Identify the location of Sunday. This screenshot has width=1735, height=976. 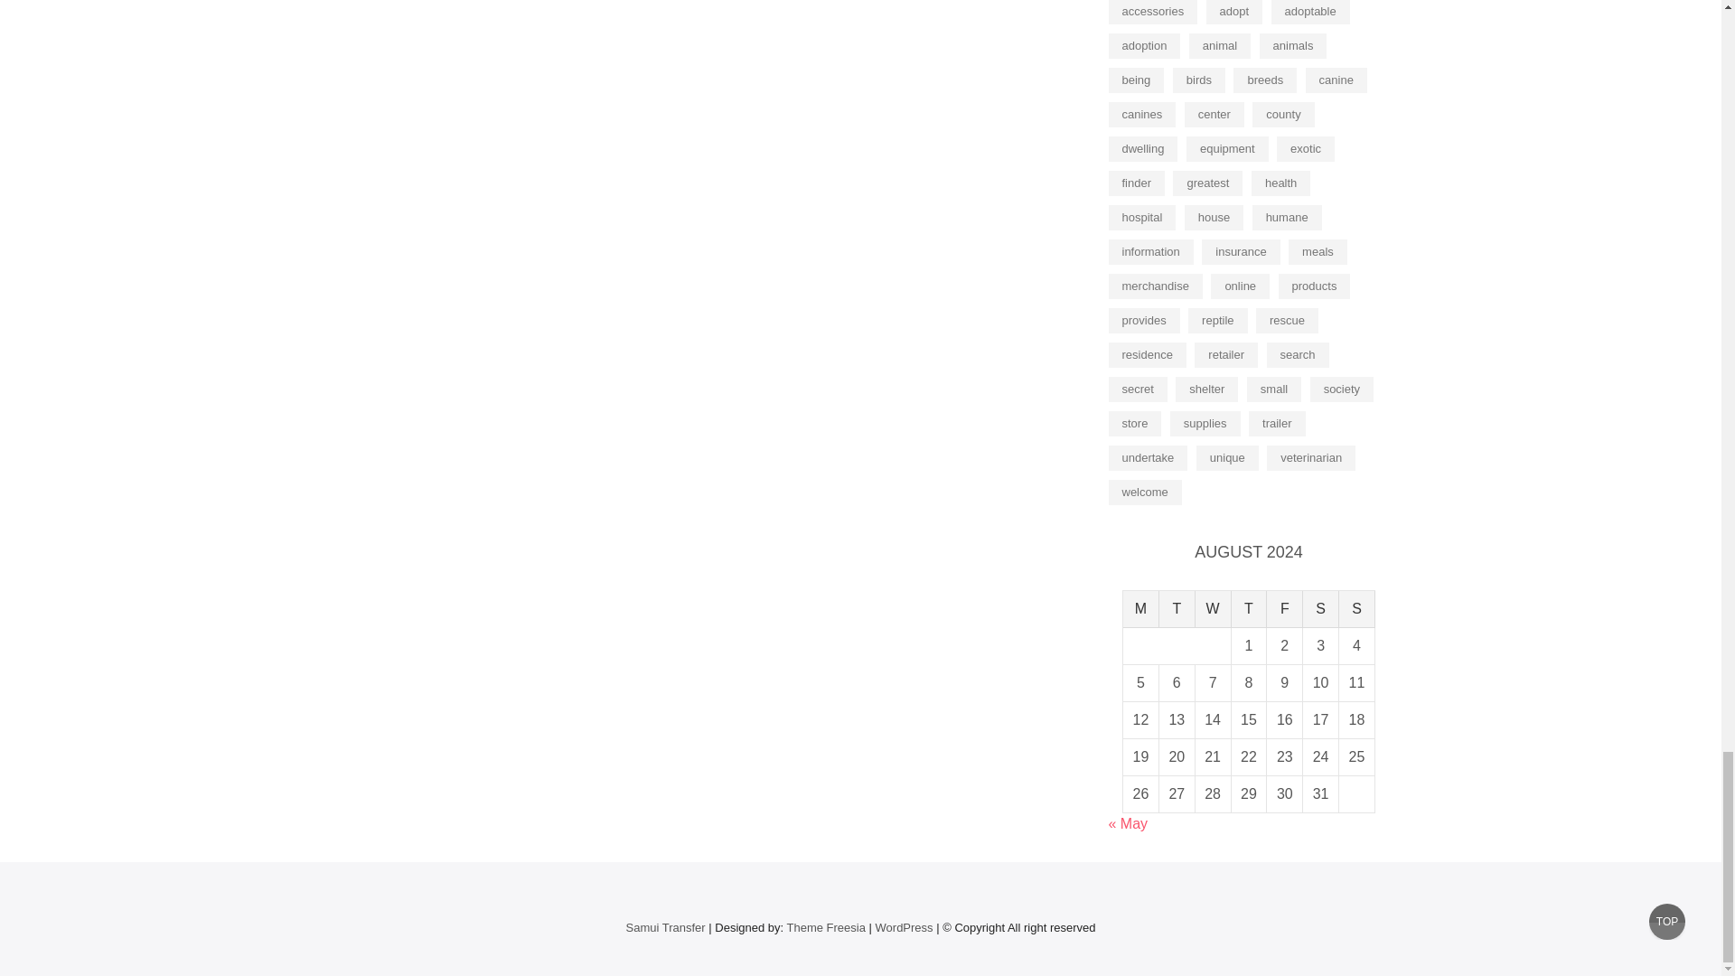
(1357, 609).